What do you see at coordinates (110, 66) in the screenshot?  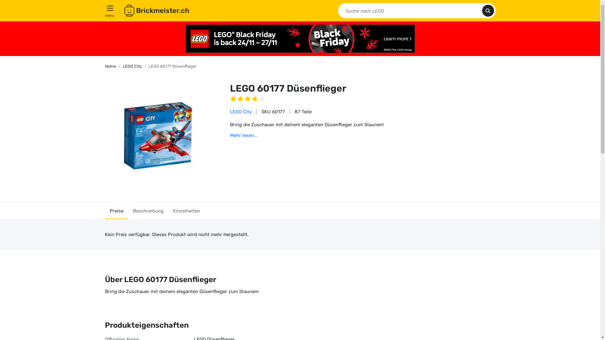 I see `Home` at bounding box center [110, 66].